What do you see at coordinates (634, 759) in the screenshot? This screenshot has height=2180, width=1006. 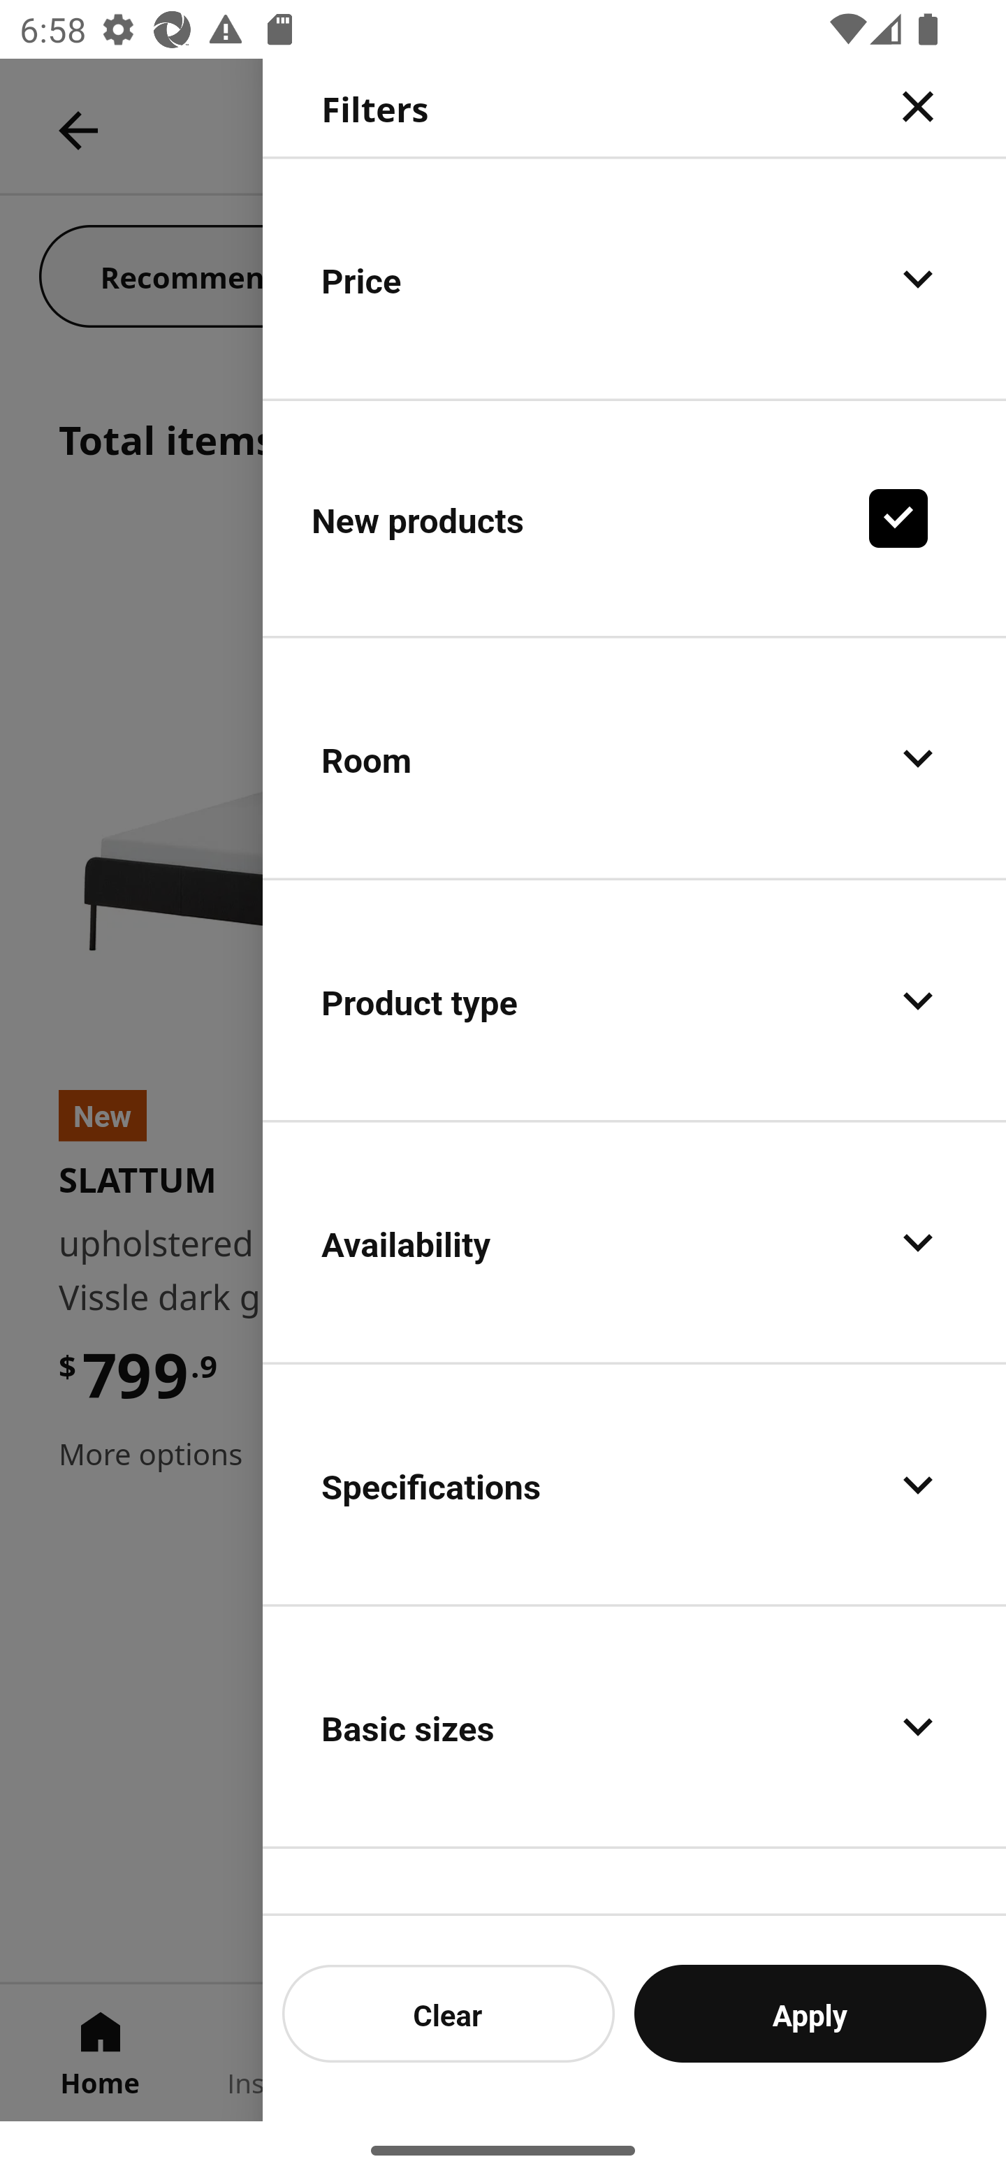 I see `Room` at bounding box center [634, 759].